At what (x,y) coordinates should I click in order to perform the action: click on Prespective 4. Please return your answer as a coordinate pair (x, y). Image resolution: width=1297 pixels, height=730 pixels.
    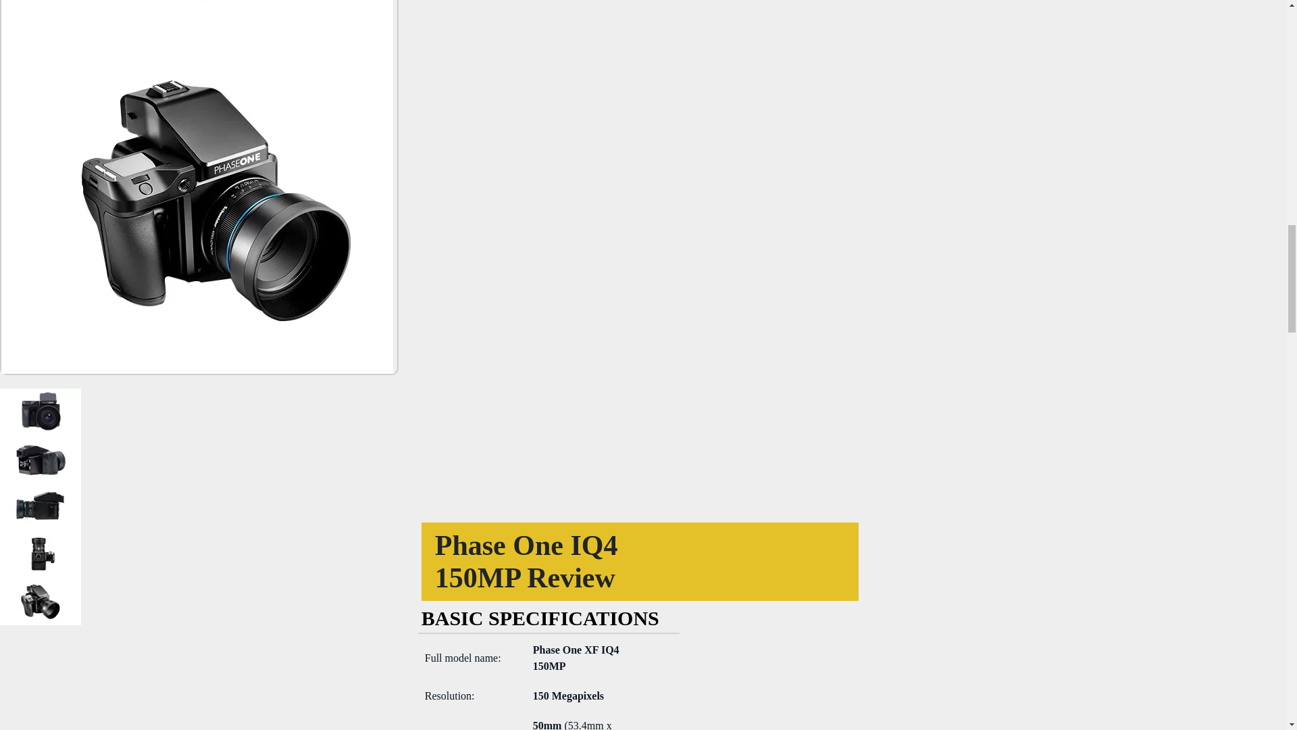
    Looking at the image, I should click on (197, 21).